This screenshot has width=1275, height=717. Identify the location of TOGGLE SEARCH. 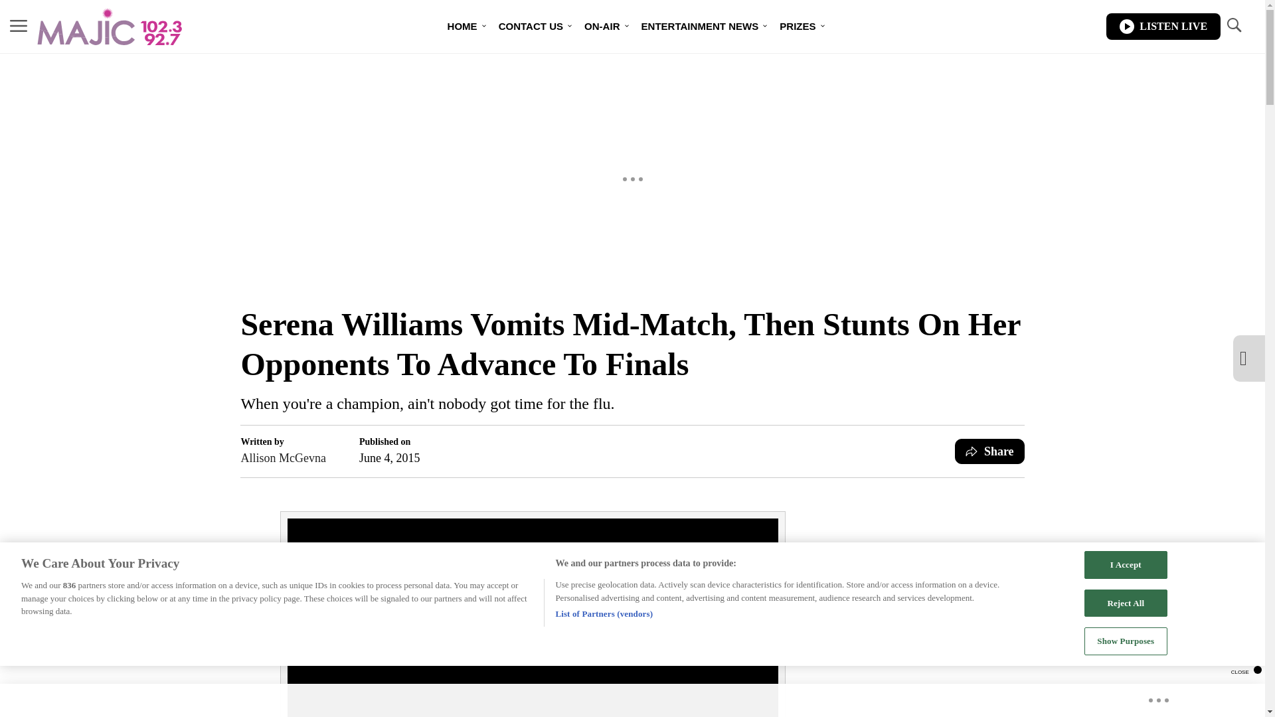
(1233, 25).